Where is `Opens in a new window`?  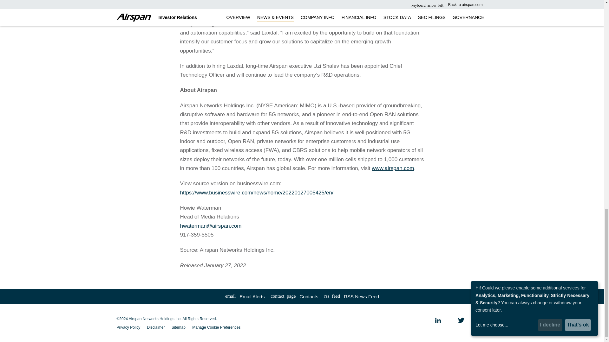 Opens in a new window is located at coordinates (461, 320).